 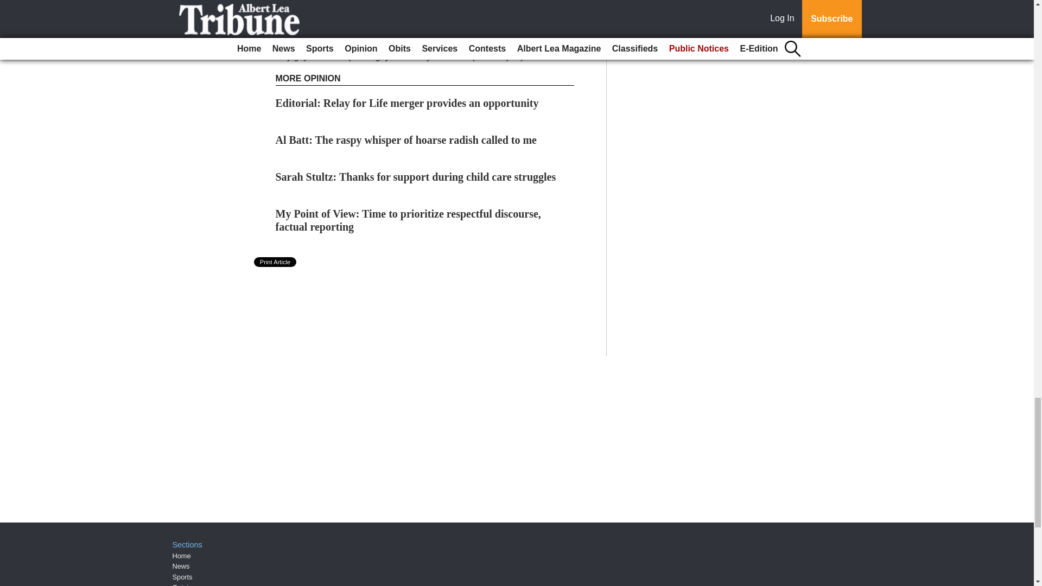 What do you see at coordinates (416, 177) in the screenshot?
I see `Sarah Stultz: Thanks for support during child care struggles` at bounding box center [416, 177].